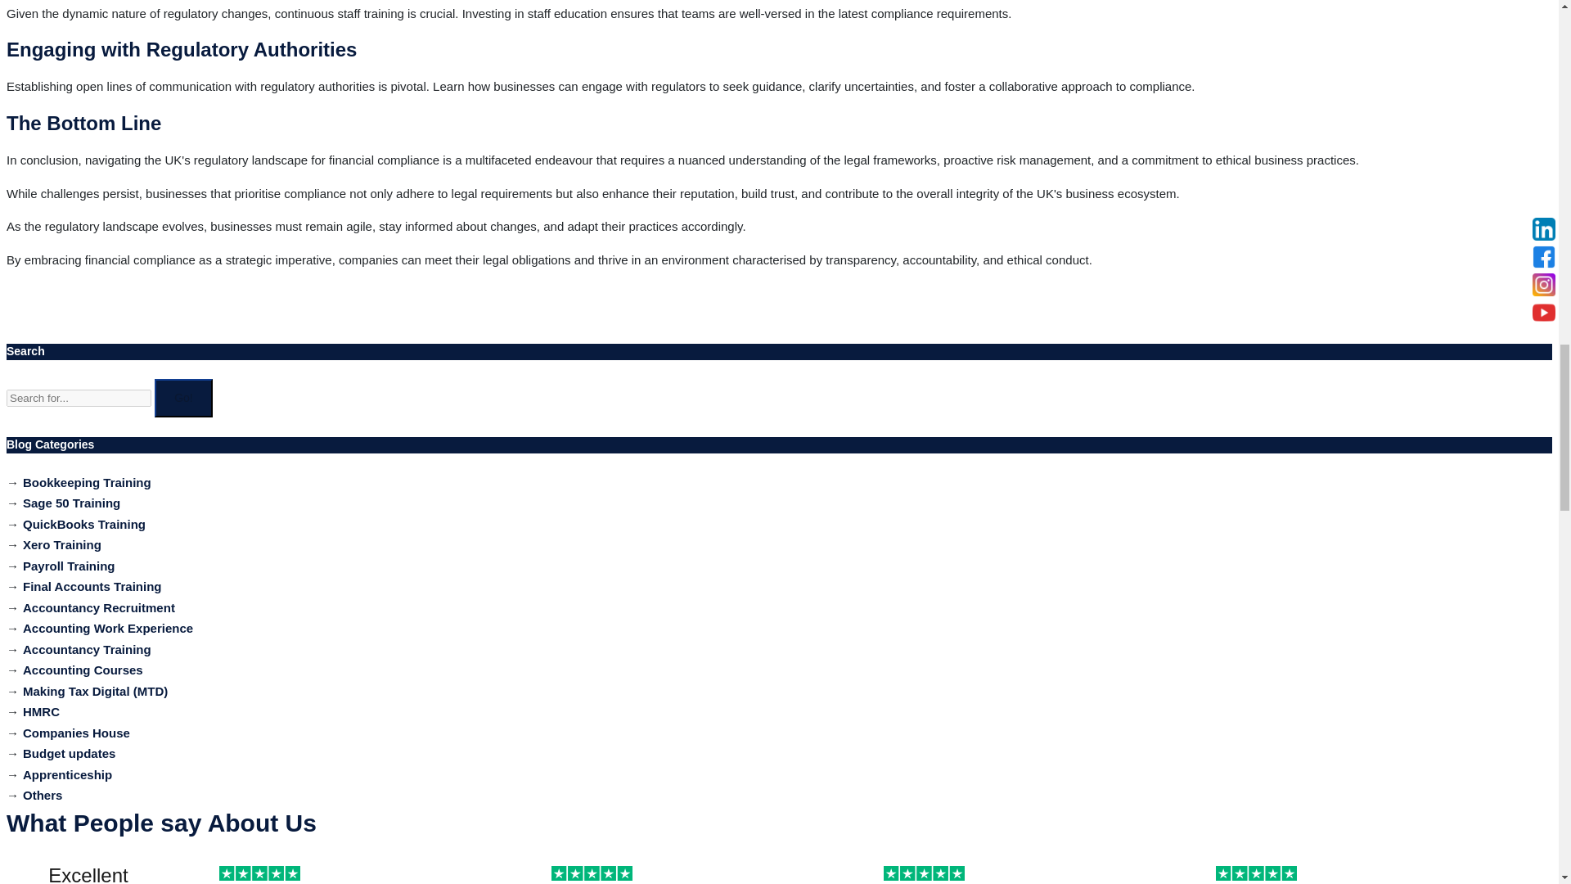 The height and width of the screenshot is (884, 1571). I want to click on Customer reviews powered by Trustpilot, so click(779, 875).